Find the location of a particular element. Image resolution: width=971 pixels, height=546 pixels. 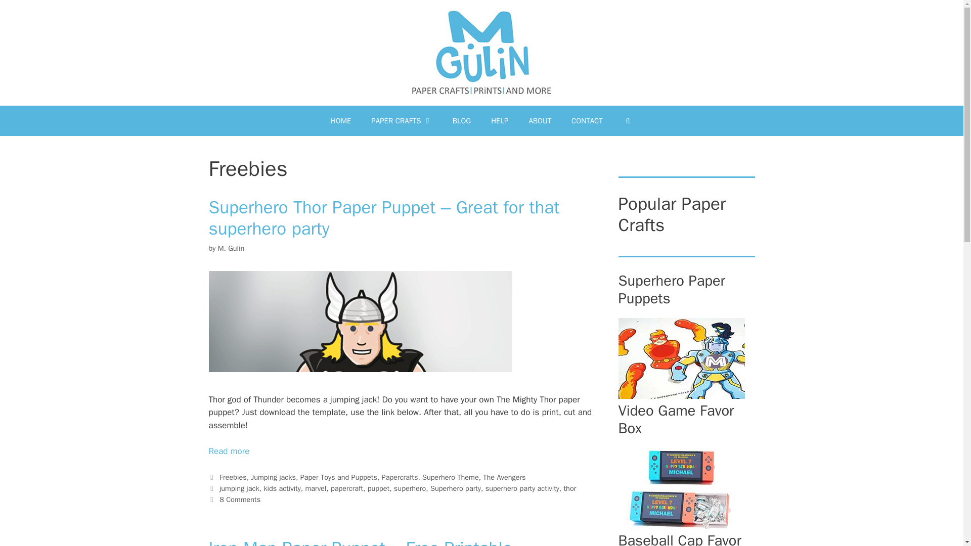

superhero party activity is located at coordinates (522, 488).